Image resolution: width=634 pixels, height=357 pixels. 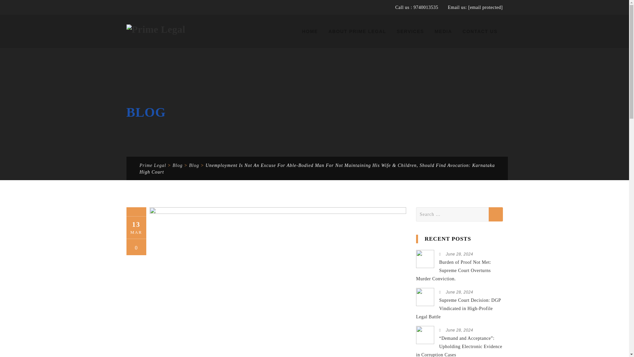 I want to click on Blog, so click(x=194, y=165).